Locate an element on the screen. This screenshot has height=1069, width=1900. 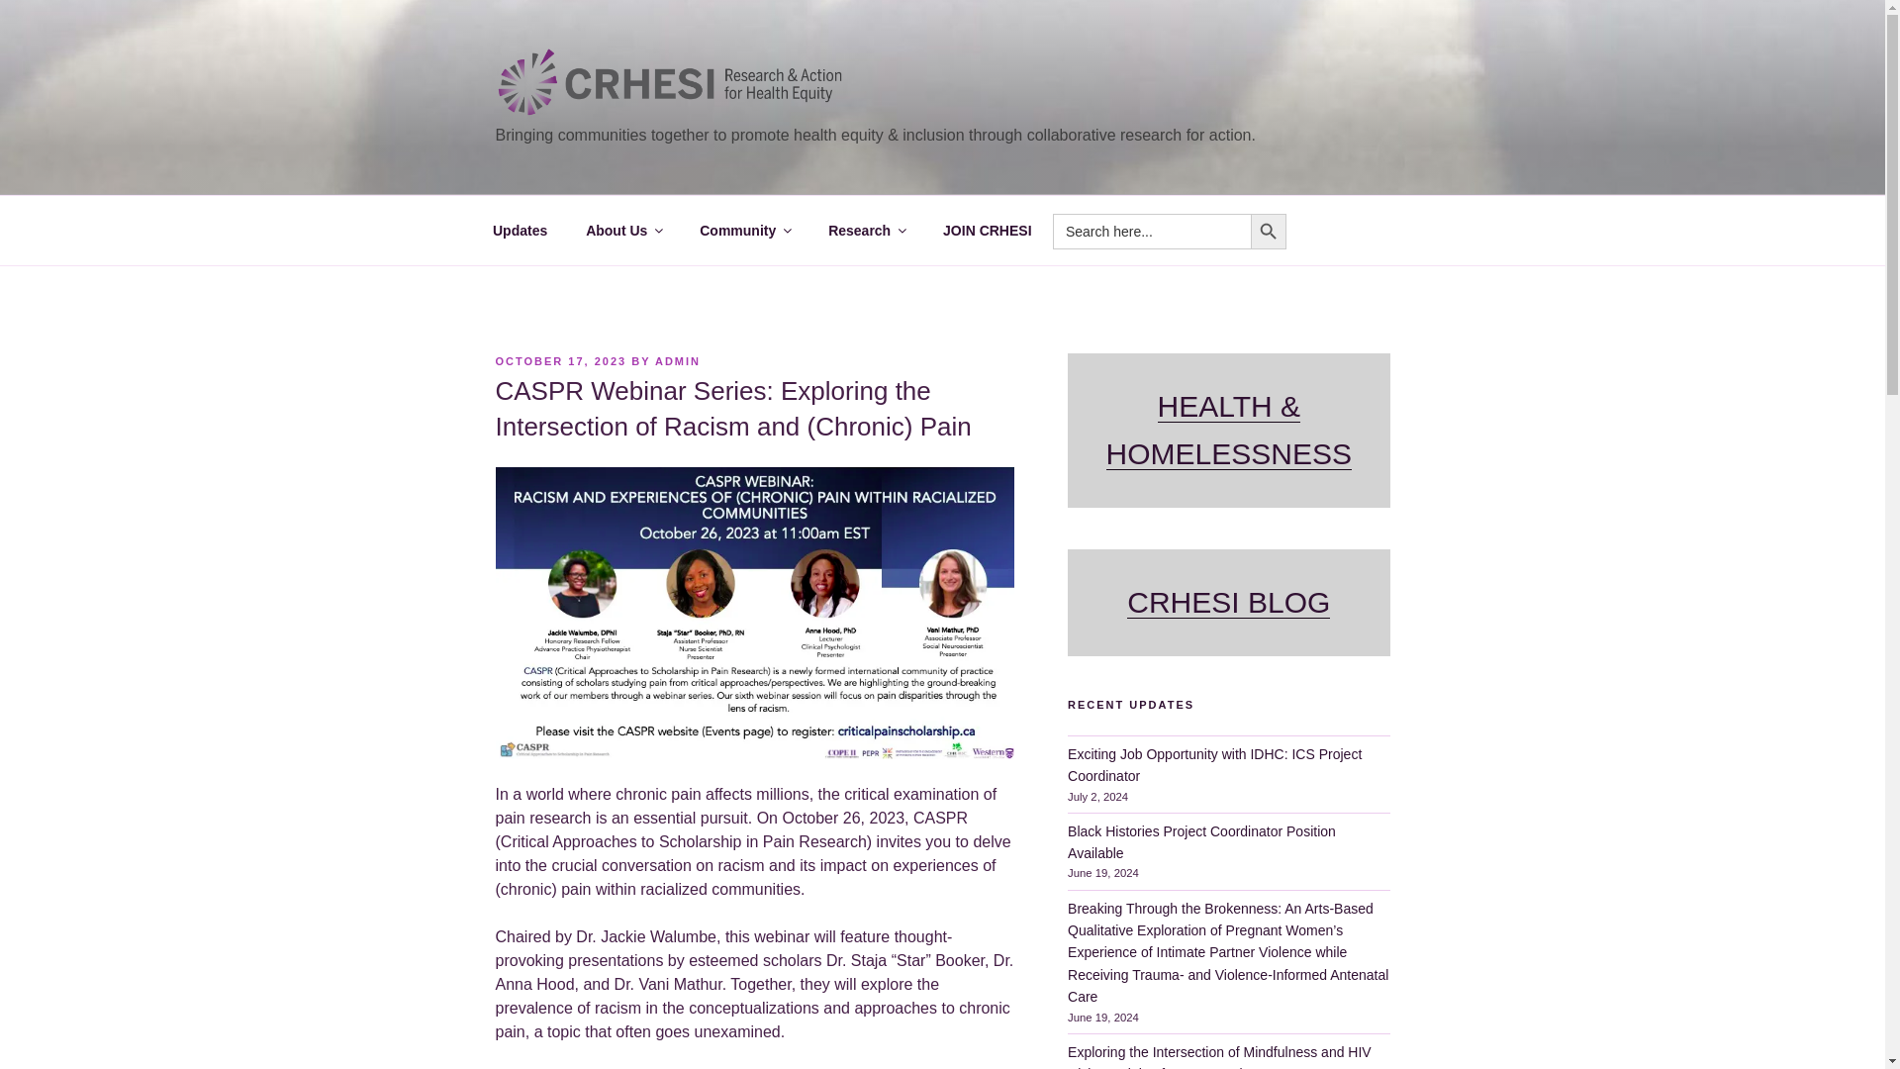
Community is located at coordinates (744, 232).